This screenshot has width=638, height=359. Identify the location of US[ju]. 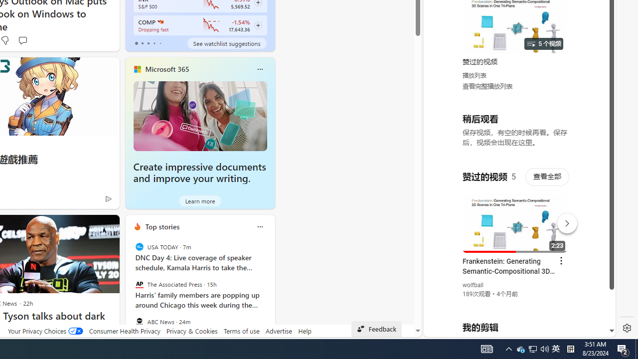
(458, 329).